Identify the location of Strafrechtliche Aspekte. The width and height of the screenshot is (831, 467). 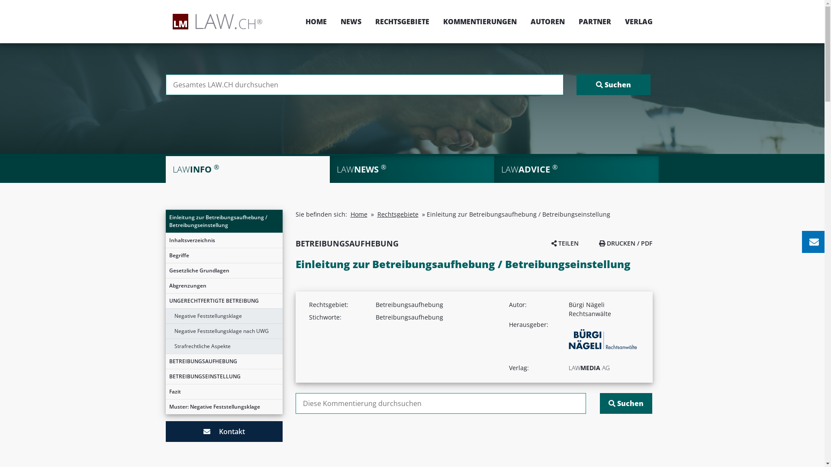
(224, 346).